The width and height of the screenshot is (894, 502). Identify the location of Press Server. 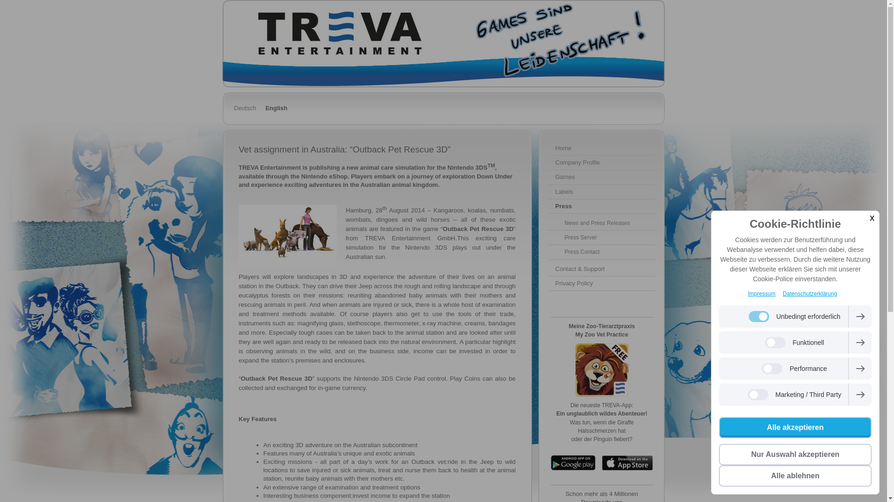
(602, 238).